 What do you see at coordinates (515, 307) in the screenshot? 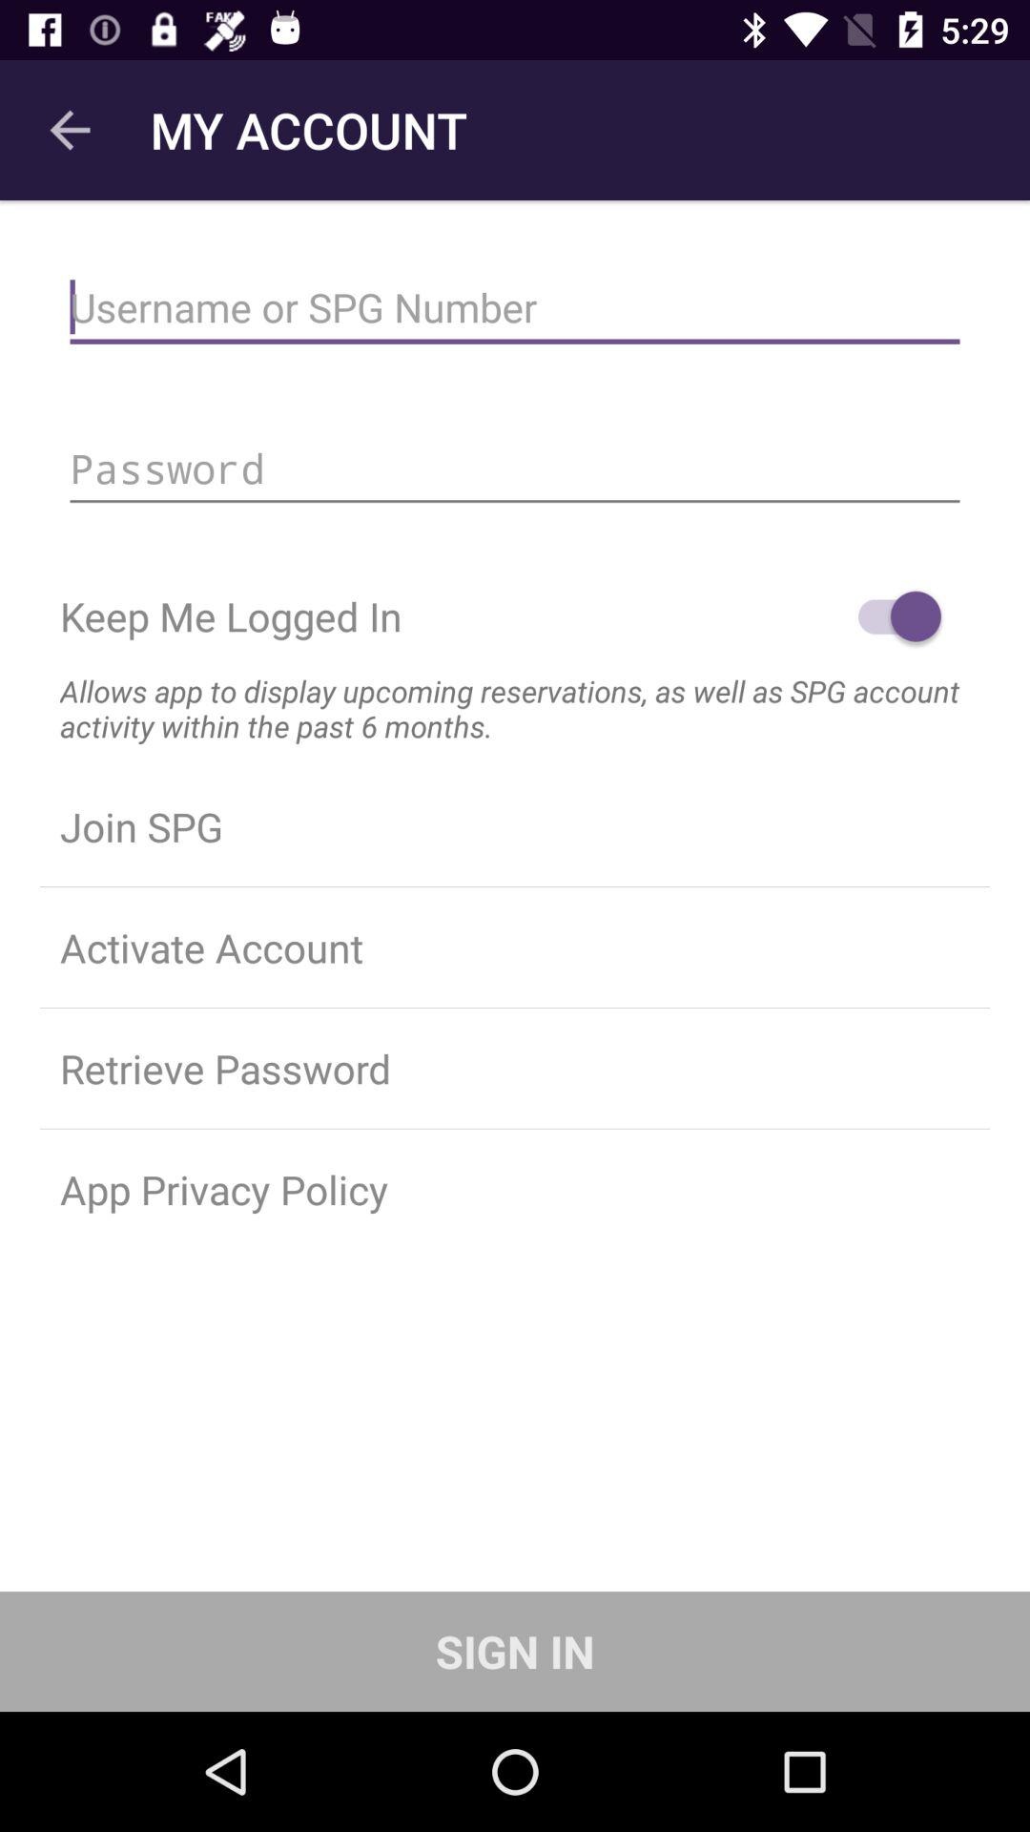
I see `username` at bounding box center [515, 307].